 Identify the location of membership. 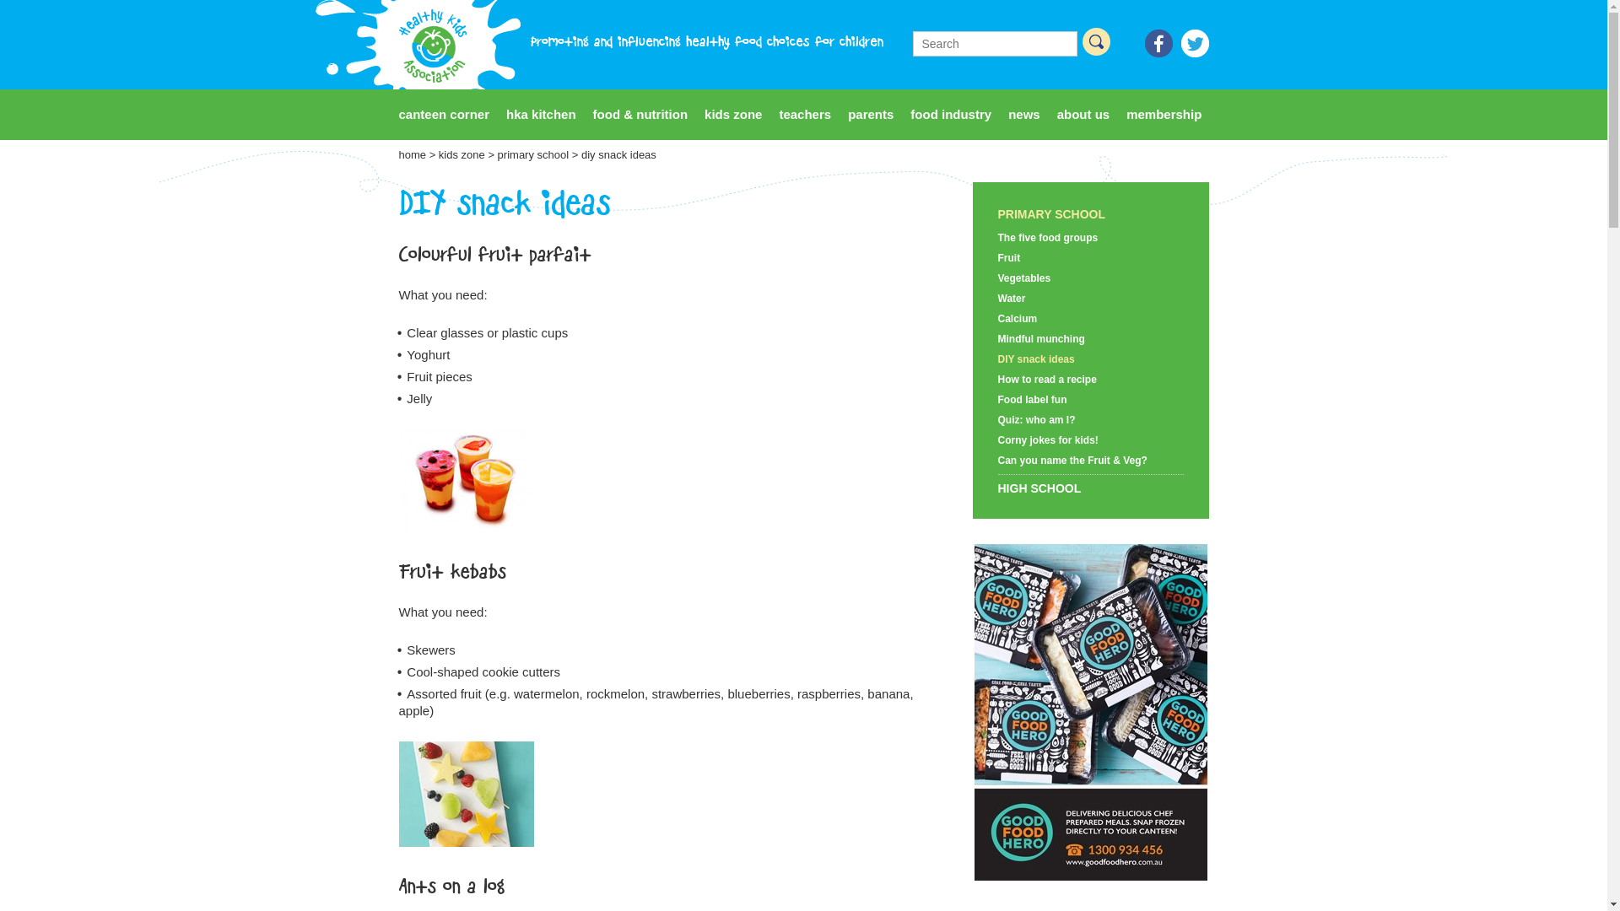
(1164, 115).